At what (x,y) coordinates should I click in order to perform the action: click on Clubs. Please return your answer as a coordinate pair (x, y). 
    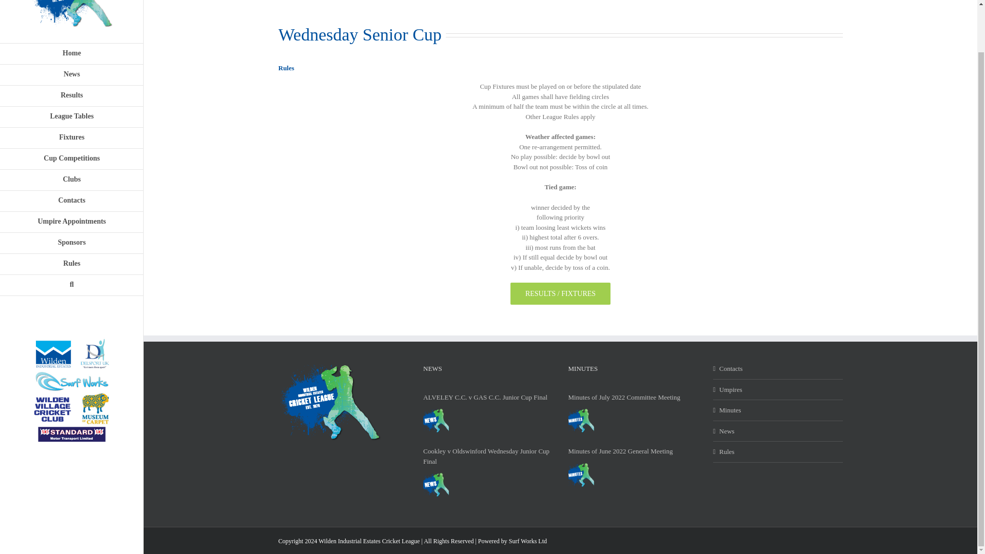
    Looking at the image, I should click on (72, 180).